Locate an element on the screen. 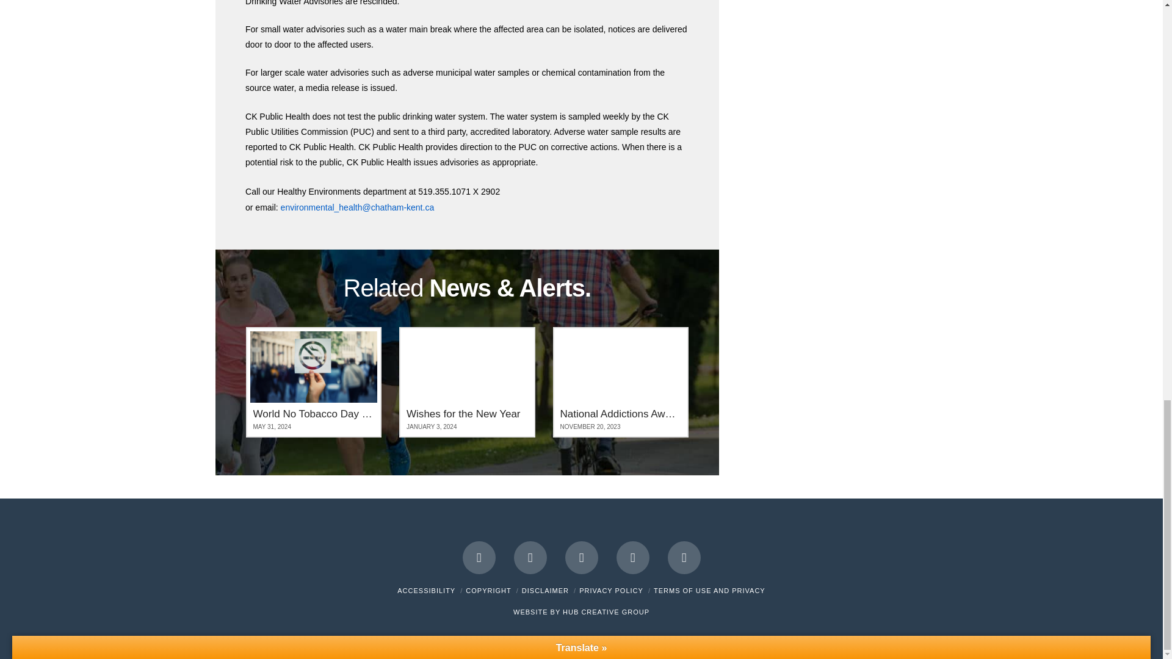  RSS is located at coordinates (684, 557).